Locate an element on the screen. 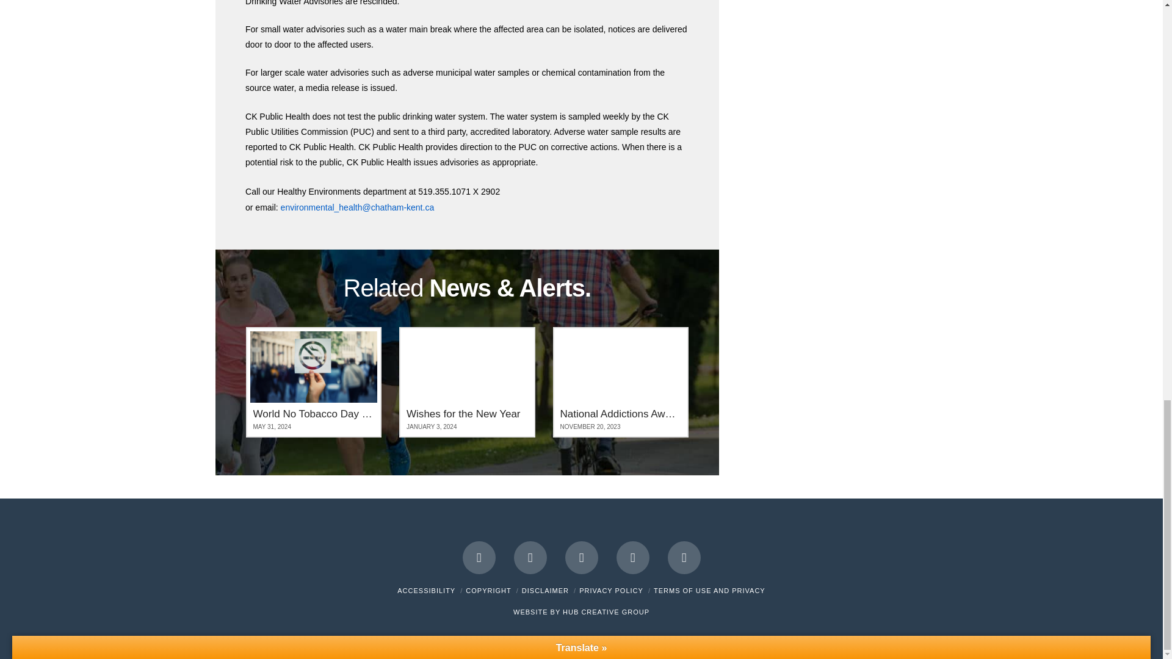  RSS is located at coordinates (684, 557).